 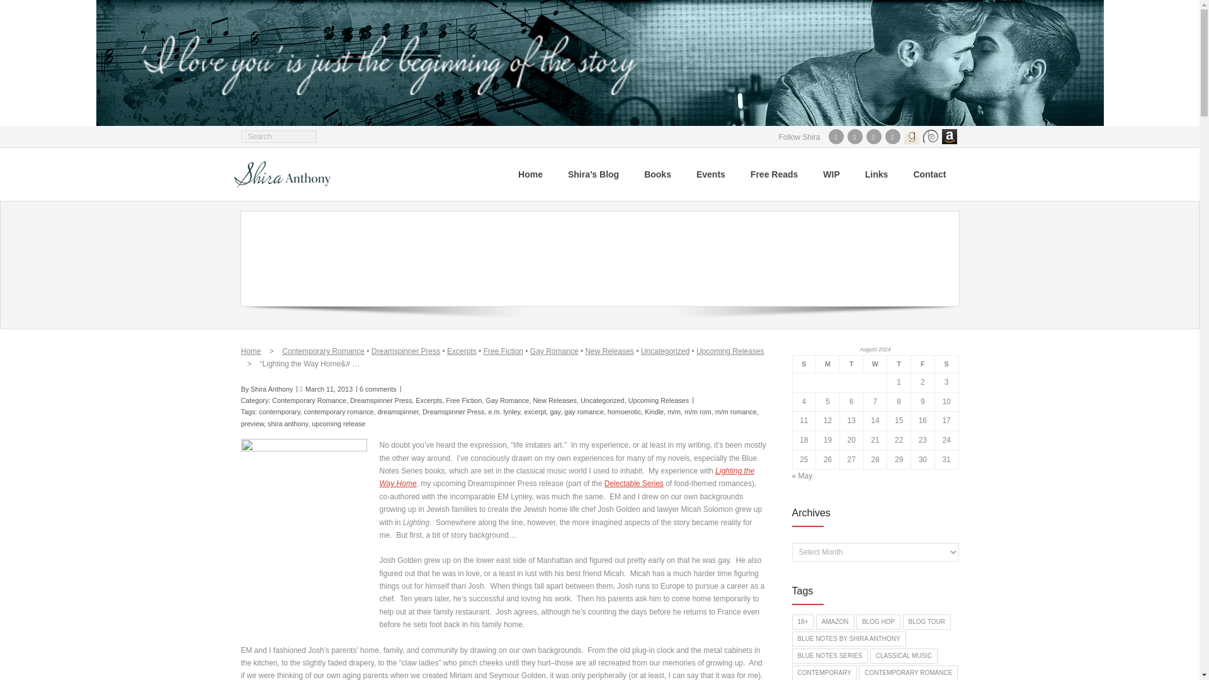 I want to click on Contemporary Romance, so click(x=323, y=351).